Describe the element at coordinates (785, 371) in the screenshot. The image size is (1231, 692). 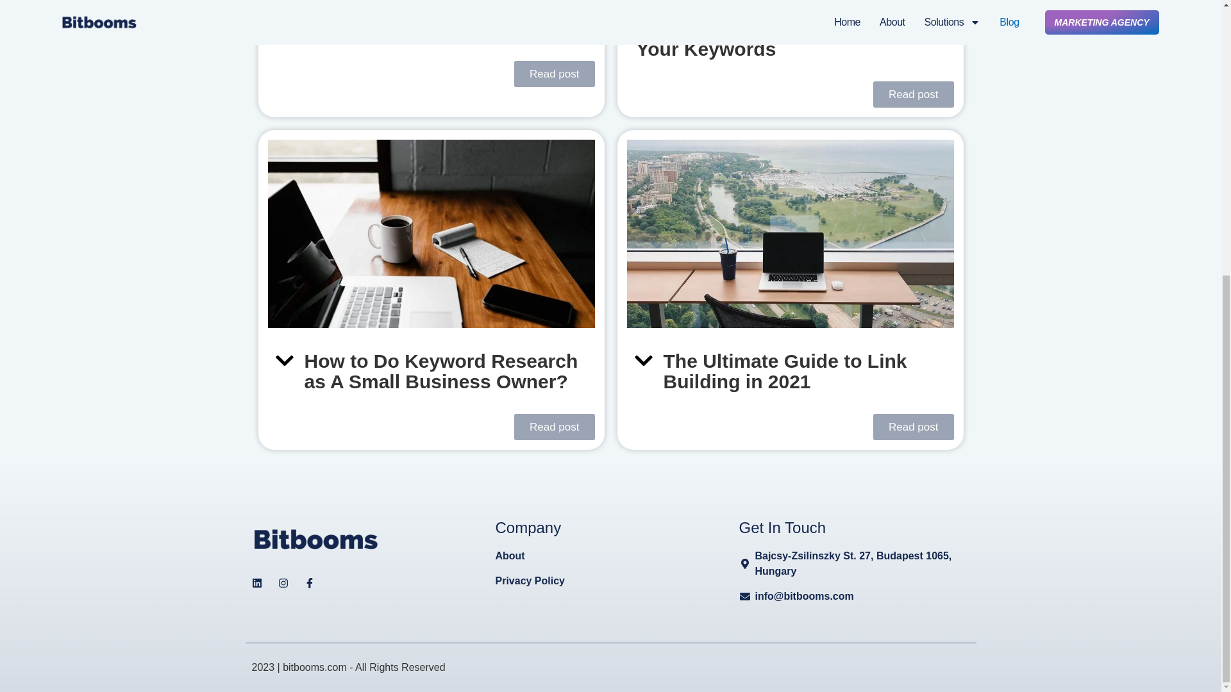
I see `The Ultimate Guide to Link Building in 2021` at that location.